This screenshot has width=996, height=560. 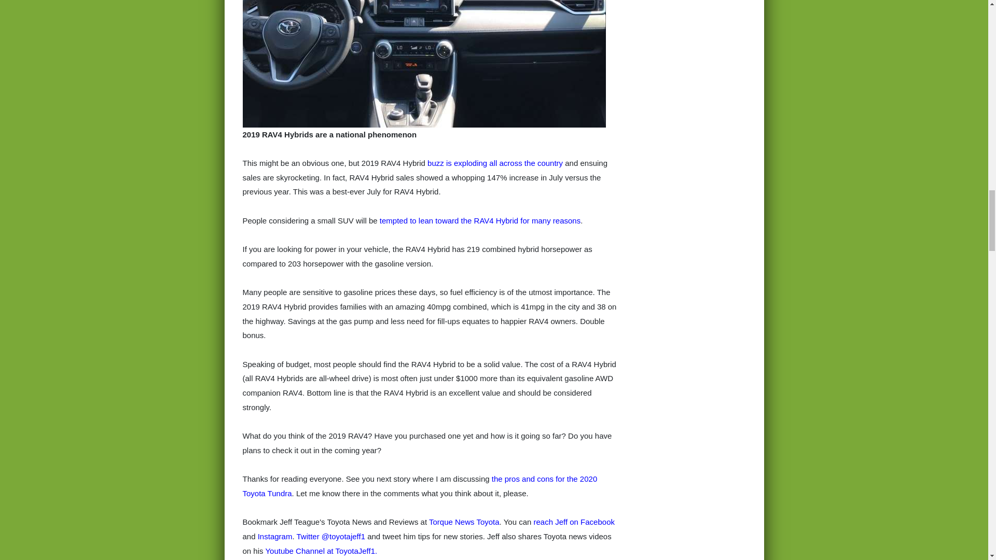 What do you see at coordinates (321, 551) in the screenshot?
I see `Youtube Channel at ToyotaJeff1.` at bounding box center [321, 551].